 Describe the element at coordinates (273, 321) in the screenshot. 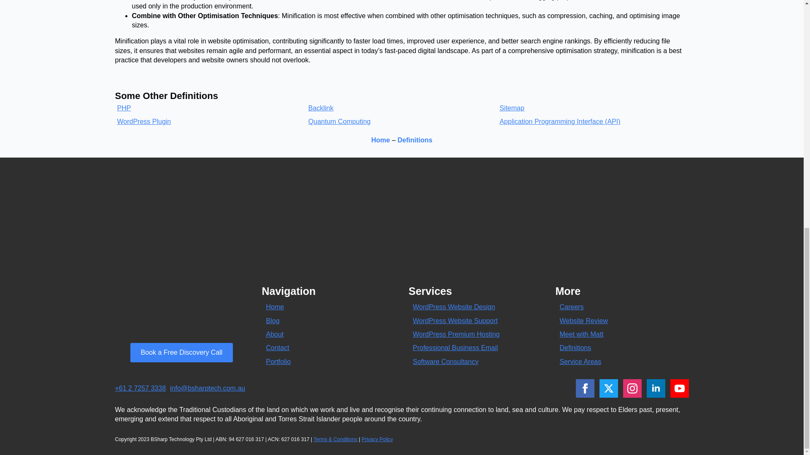

I see `Blog` at that location.